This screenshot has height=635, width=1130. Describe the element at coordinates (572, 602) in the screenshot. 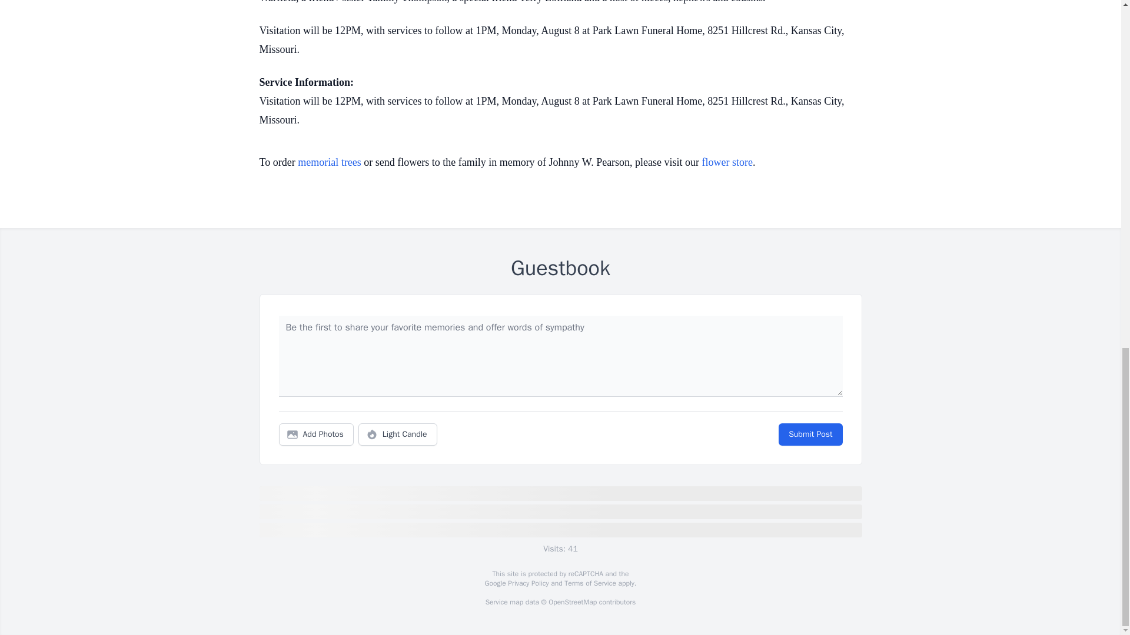

I see `OpenStreetMap` at that location.